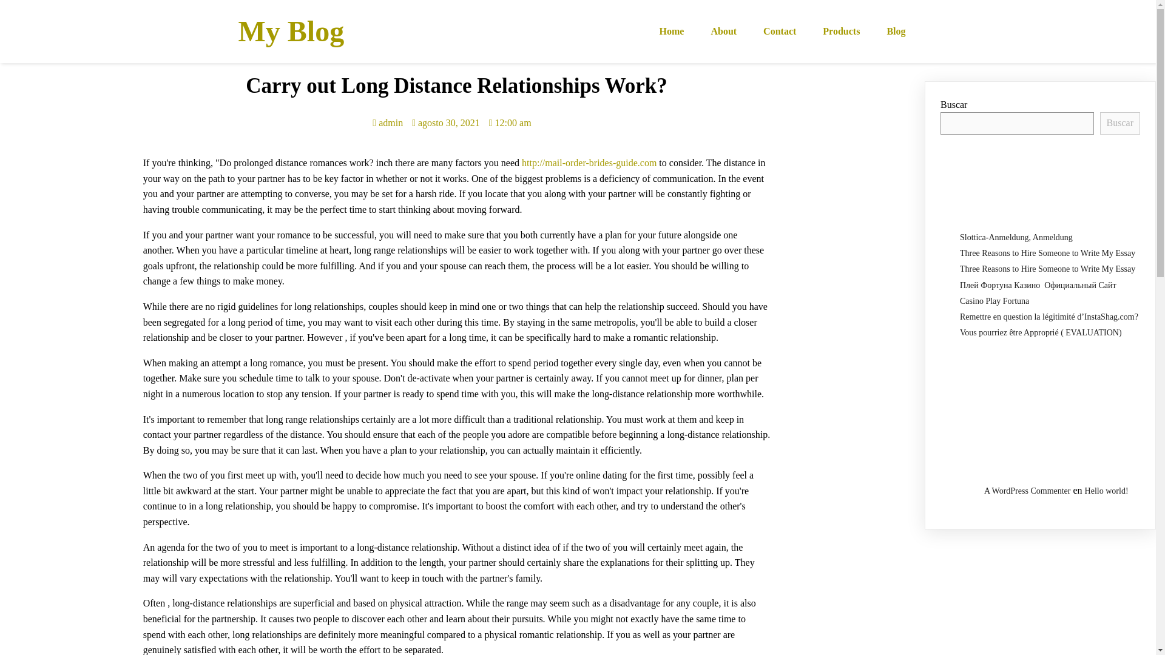 This screenshot has width=1165, height=655. Describe the element at coordinates (388, 123) in the screenshot. I see `admin` at that location.